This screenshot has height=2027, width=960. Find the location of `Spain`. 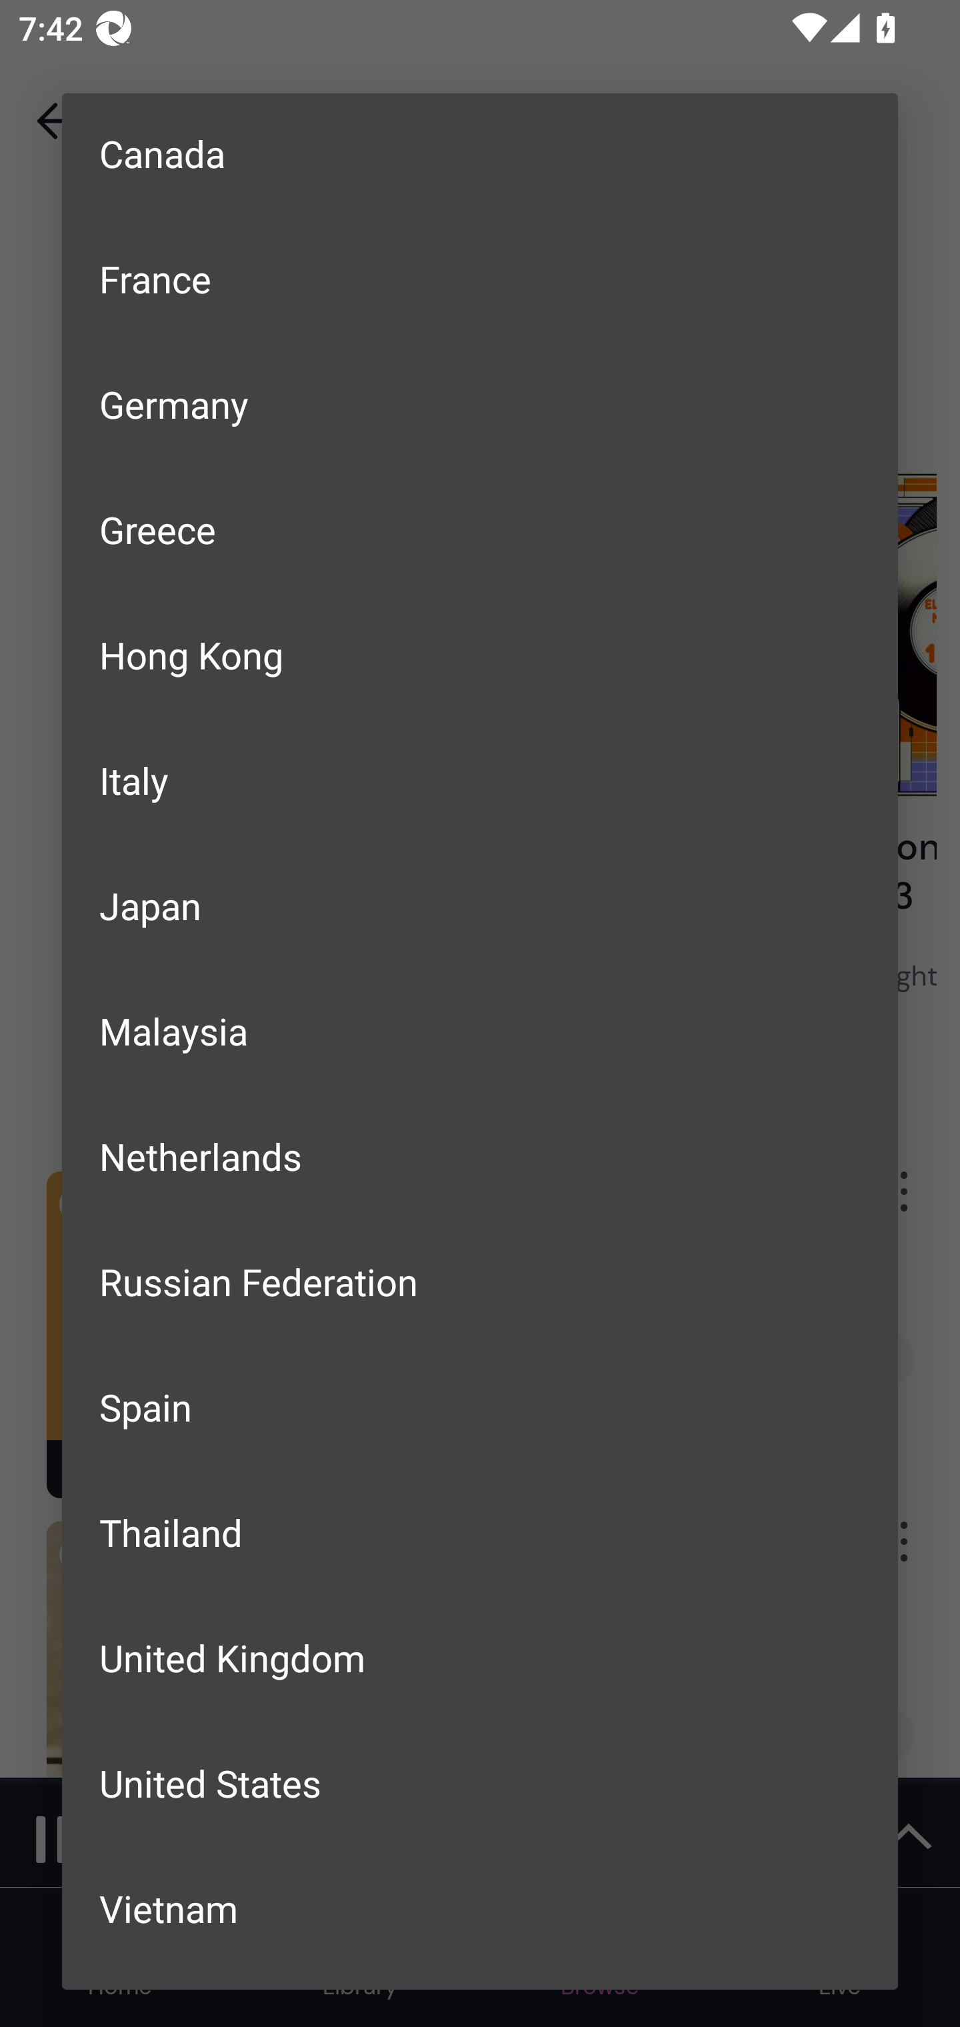

Spain is located at coordinates (480, 1407).